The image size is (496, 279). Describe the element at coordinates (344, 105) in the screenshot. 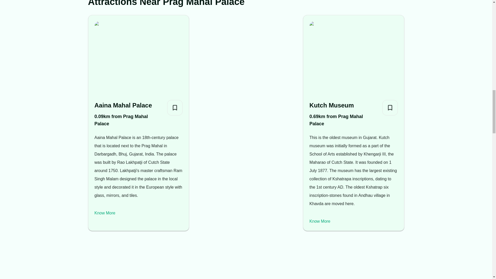

I see `Kutch Museum` at that location.